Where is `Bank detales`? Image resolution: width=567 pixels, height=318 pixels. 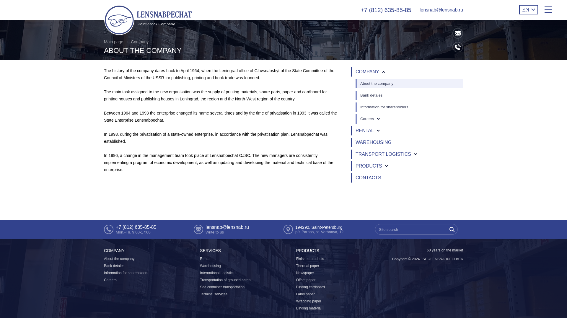
Bank detales is located at coordinates (371, 95).